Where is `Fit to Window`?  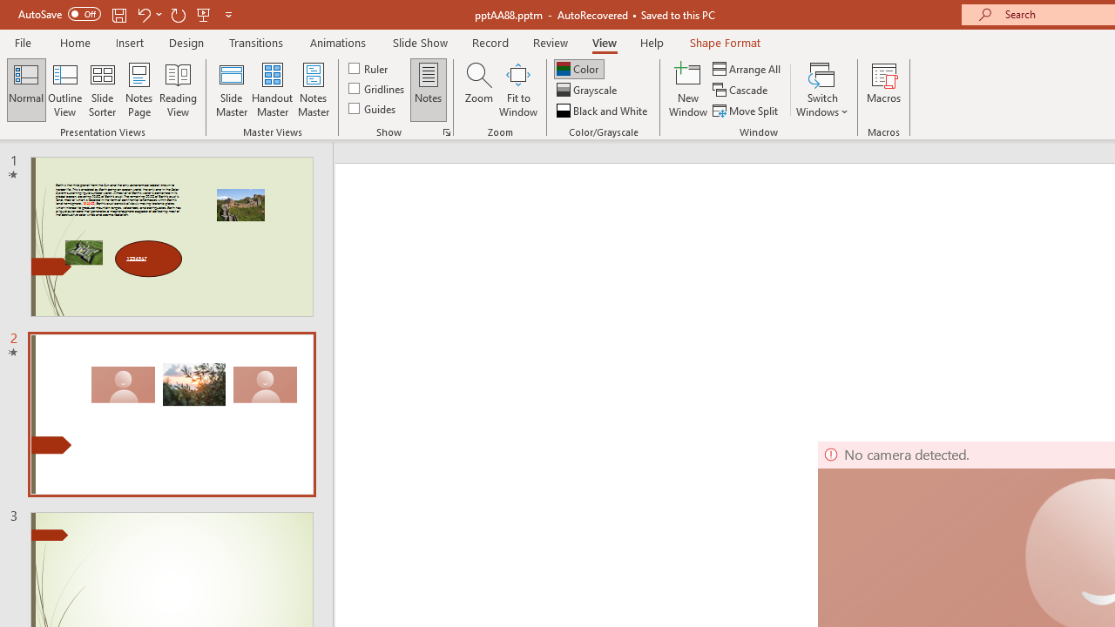
Fit to Window is located at coordinates (517, 89).